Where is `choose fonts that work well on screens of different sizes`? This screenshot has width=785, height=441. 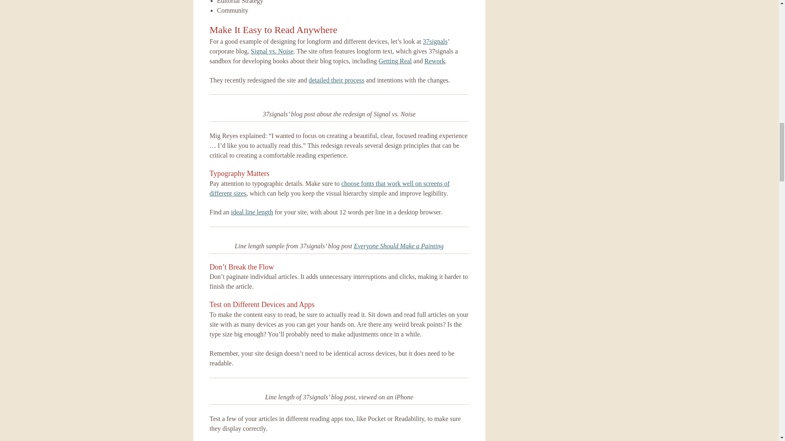
choose fonts that work well on screens of different sizes is located at coordinates (329, 188).